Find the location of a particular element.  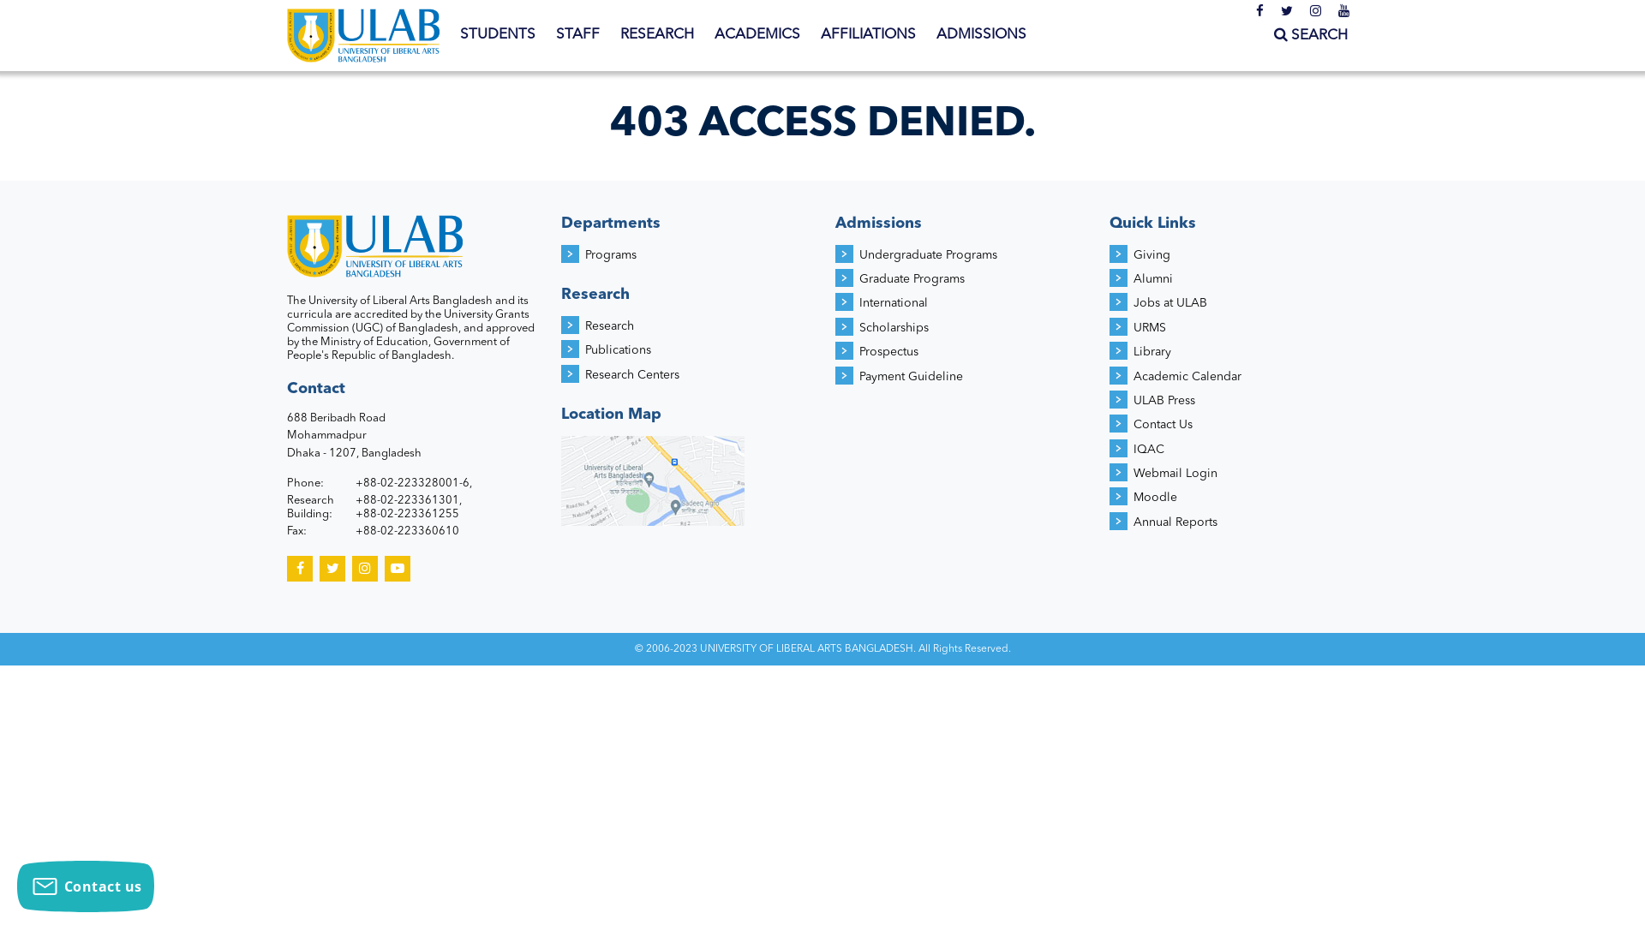

ULAB Press is located at coordinates (1164, 401).